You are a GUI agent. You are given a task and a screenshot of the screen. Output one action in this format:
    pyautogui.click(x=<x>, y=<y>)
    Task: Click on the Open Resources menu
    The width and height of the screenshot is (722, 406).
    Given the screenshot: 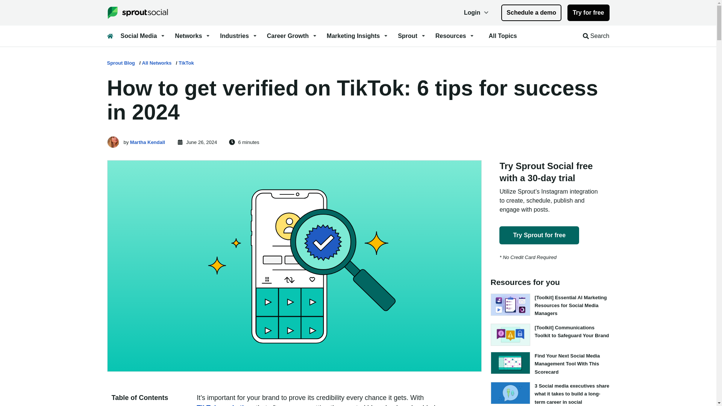 What is the action you would take?
    pyautogui.click(x=455, y=36)
    